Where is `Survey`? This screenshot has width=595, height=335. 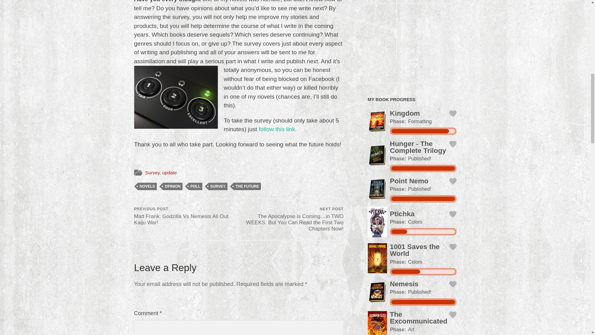 Survey is located at coordinates (152, 172).